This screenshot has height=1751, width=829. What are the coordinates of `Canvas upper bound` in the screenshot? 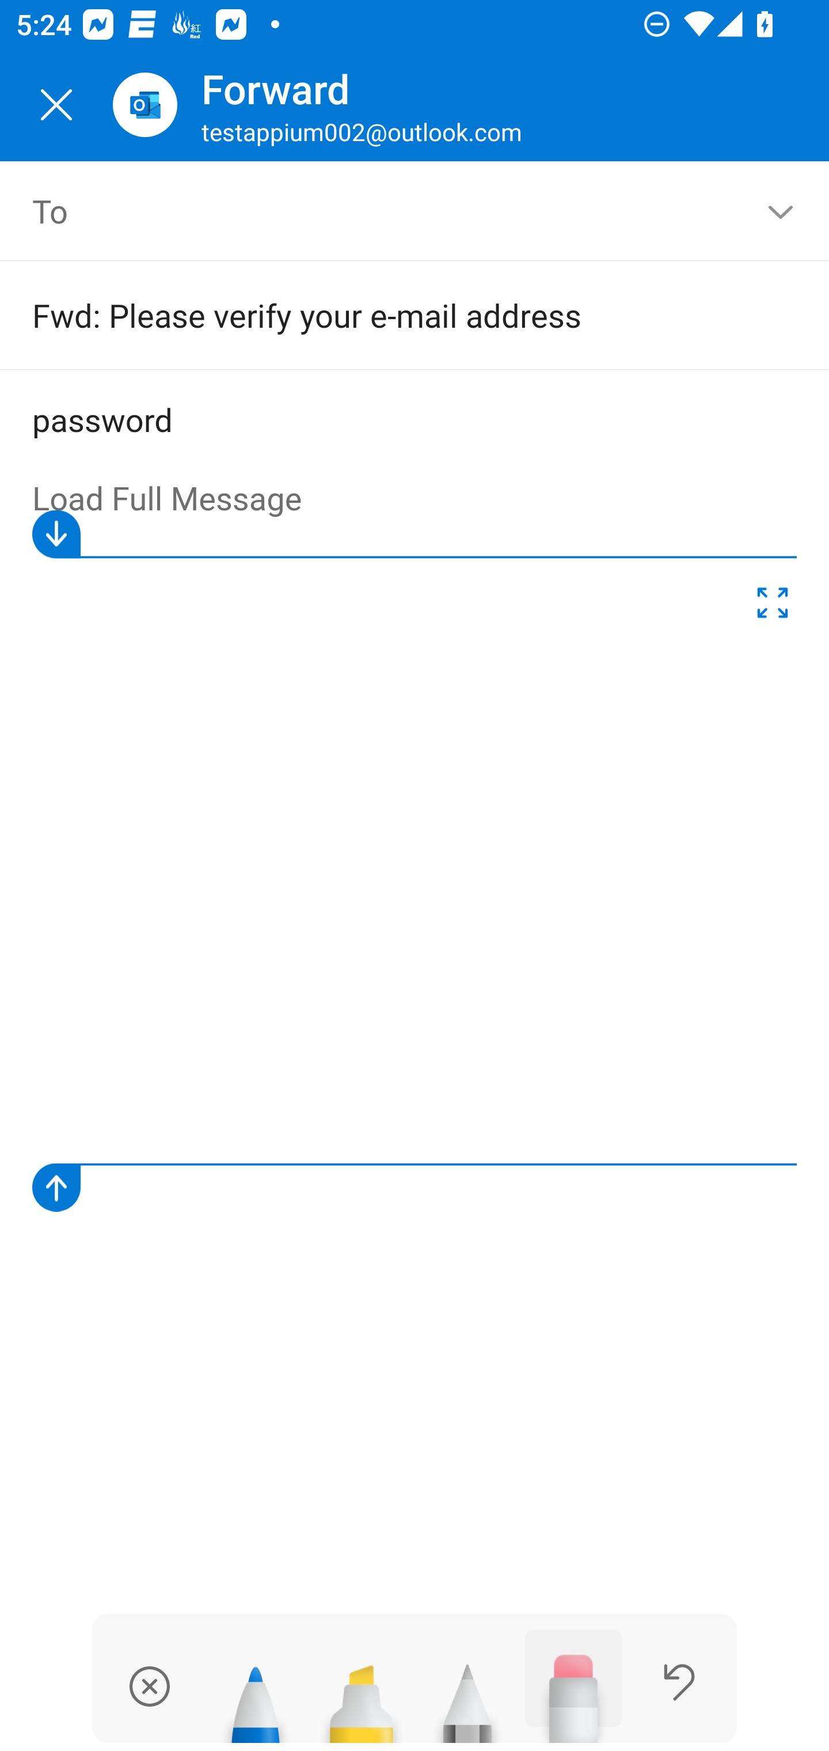 It's located at (414, 533).